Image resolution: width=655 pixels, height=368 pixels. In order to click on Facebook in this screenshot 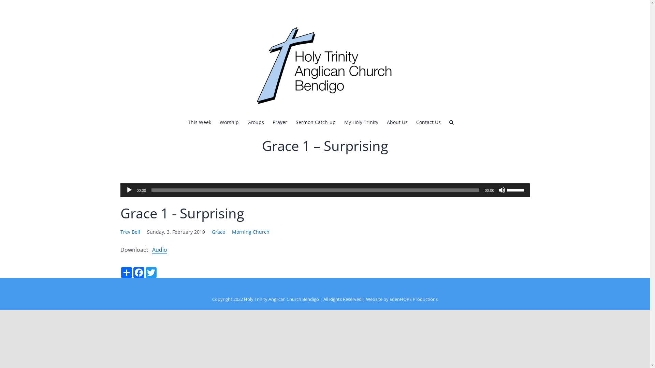, I will do `click(139, 273)`.